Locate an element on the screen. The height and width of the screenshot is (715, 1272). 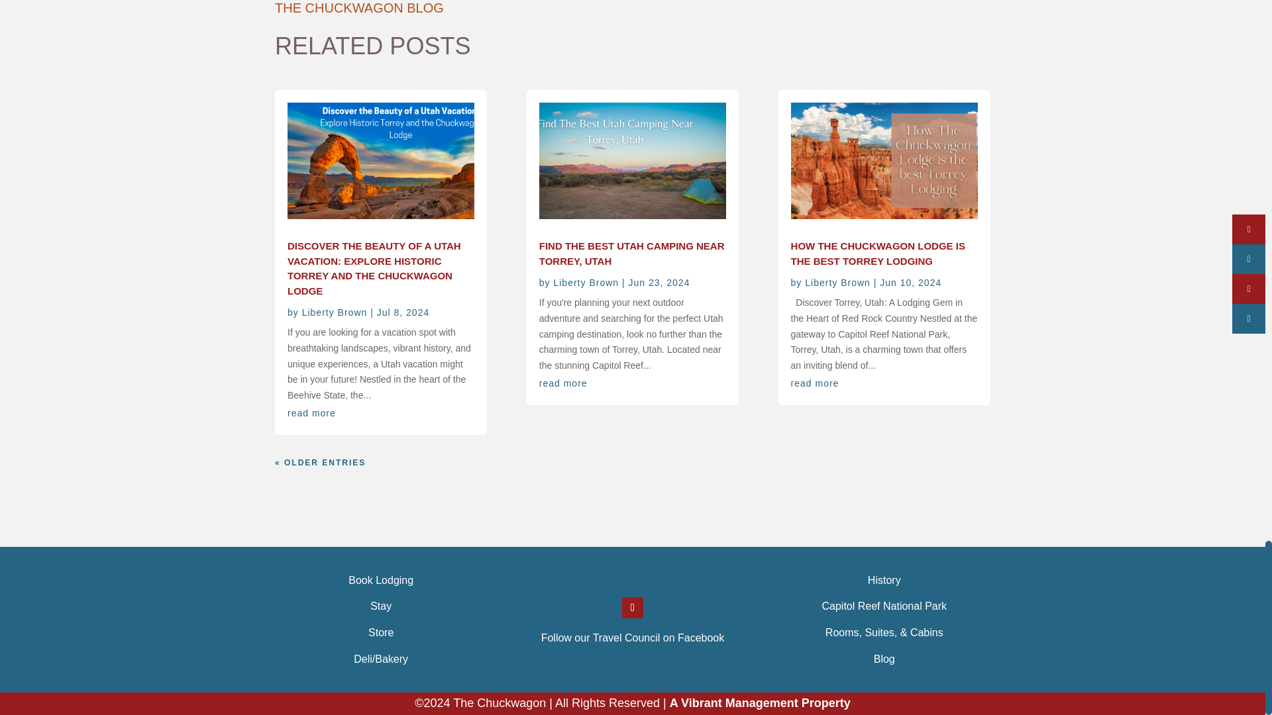
Vibrant Management is located at coordinates (761, 703).